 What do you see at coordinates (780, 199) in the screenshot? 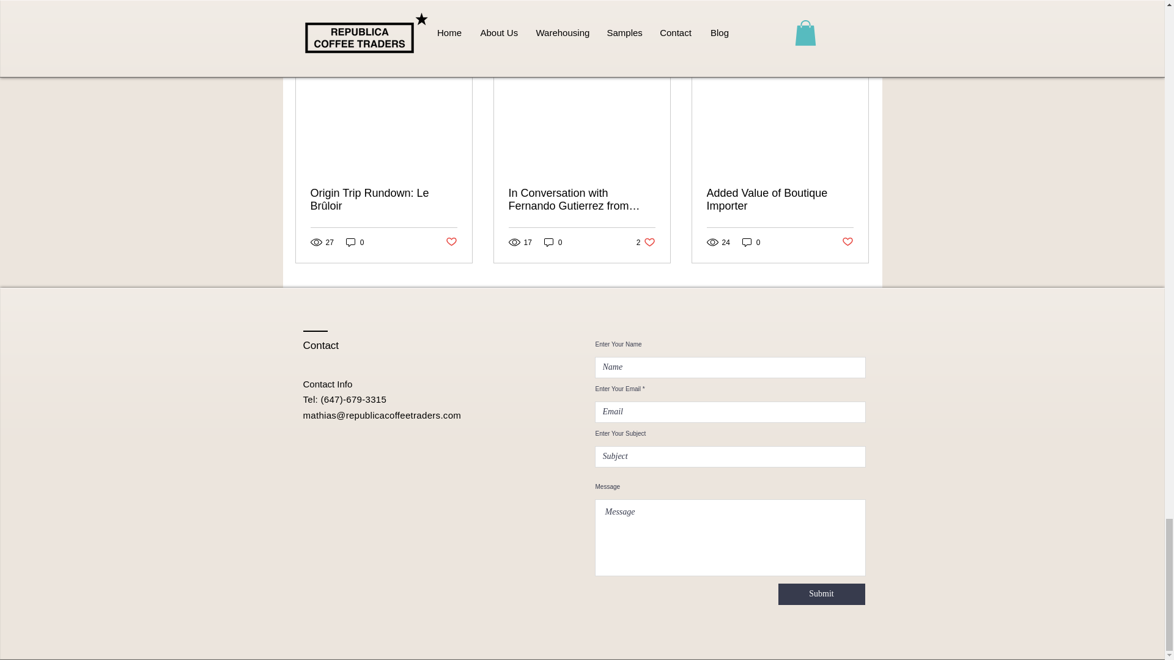
I see `Added Value of Boutique Importer` at bounding box center [780, 199].